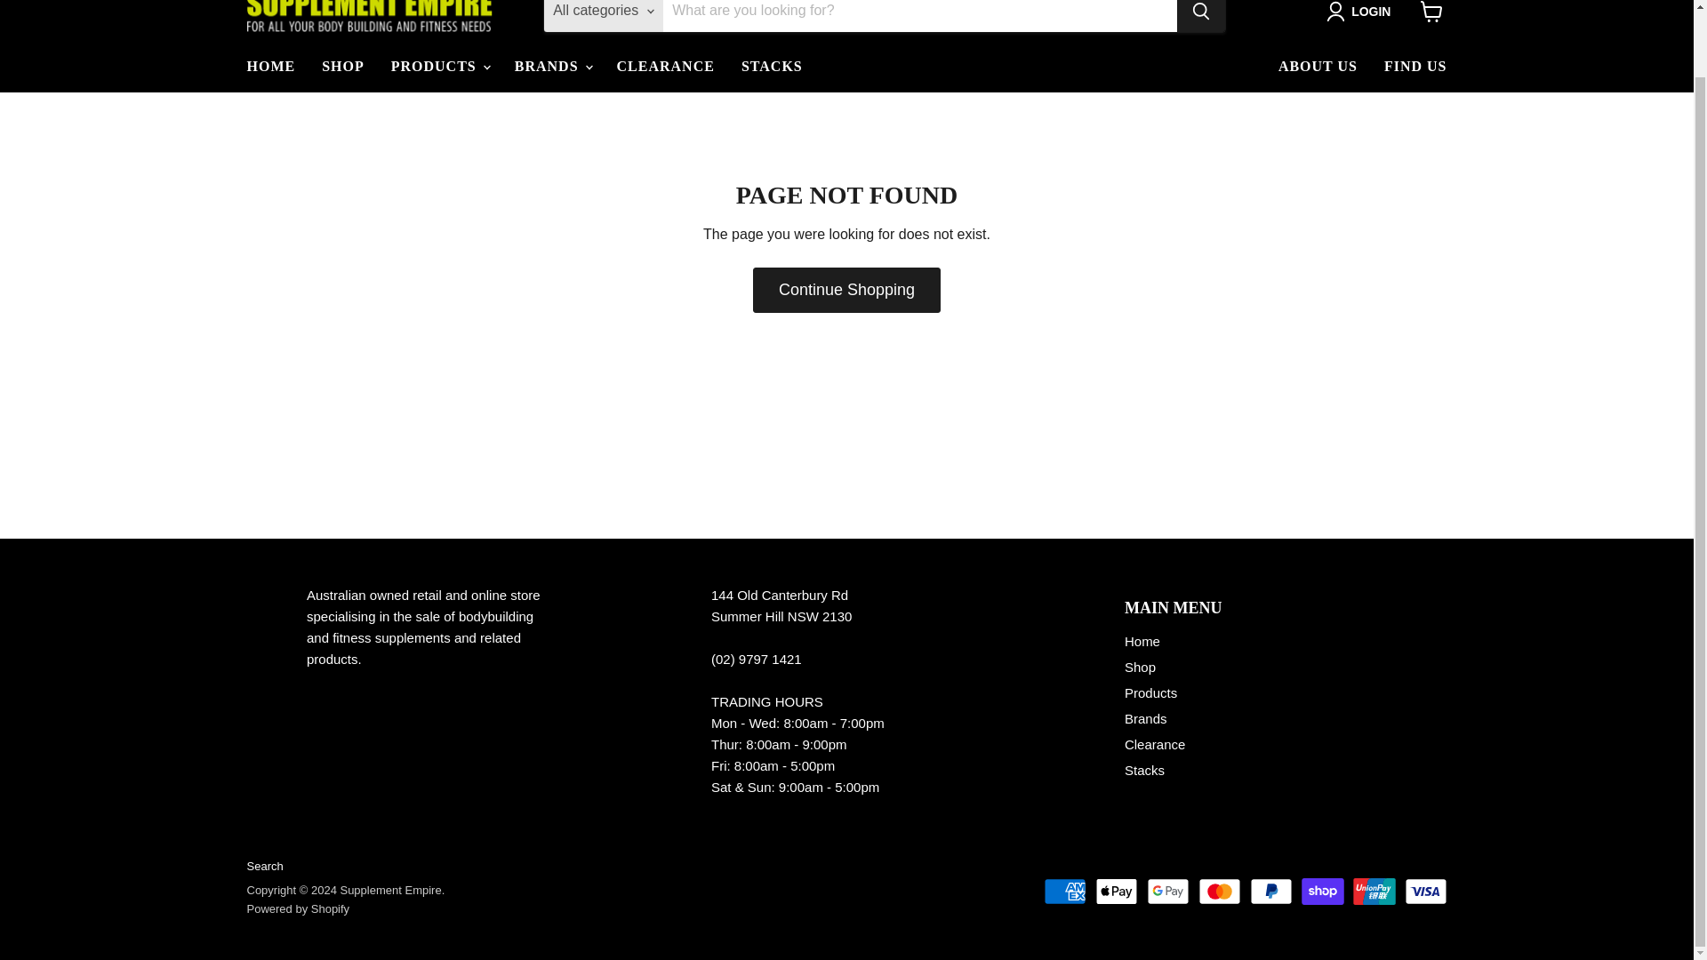 This screenshot has width=1707, height=960. Describe the element at coordinates (1270, 892) in the screenshot. I see `PayPal` at that location.